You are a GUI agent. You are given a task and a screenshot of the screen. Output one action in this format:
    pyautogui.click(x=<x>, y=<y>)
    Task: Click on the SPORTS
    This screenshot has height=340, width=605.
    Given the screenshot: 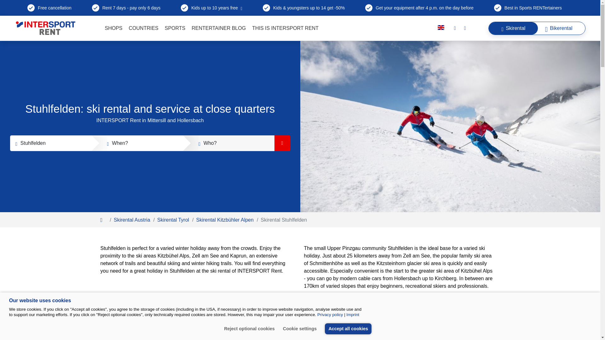 What is the action you would take?
    pyautogui.click(x=175, y=28)
    